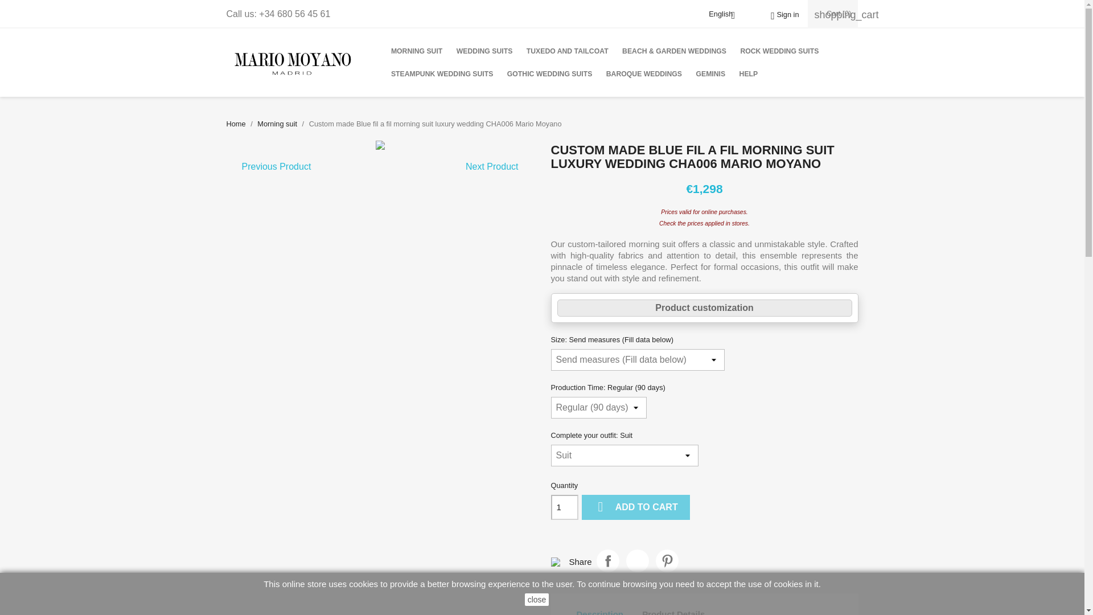  What do you see at coordinates (564, 507) in the screenshot?
I see `1` at bounding box center [564, 507].